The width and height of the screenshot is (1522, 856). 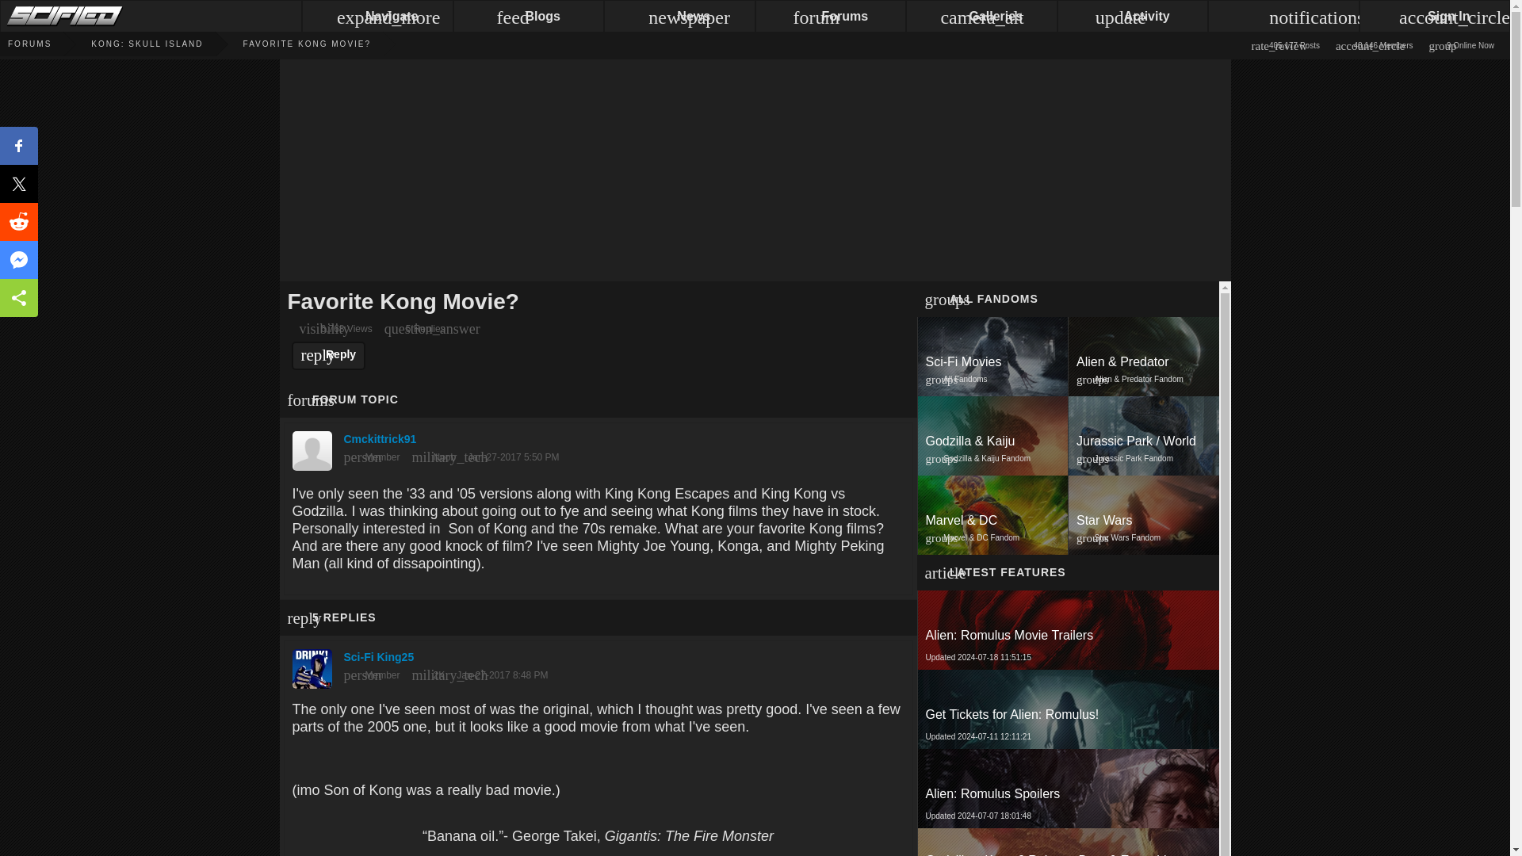 What do you see at coordinates (992, 357) in the screenshot?
I see `Kong: Skull Island` at bounding box center [992, 357].